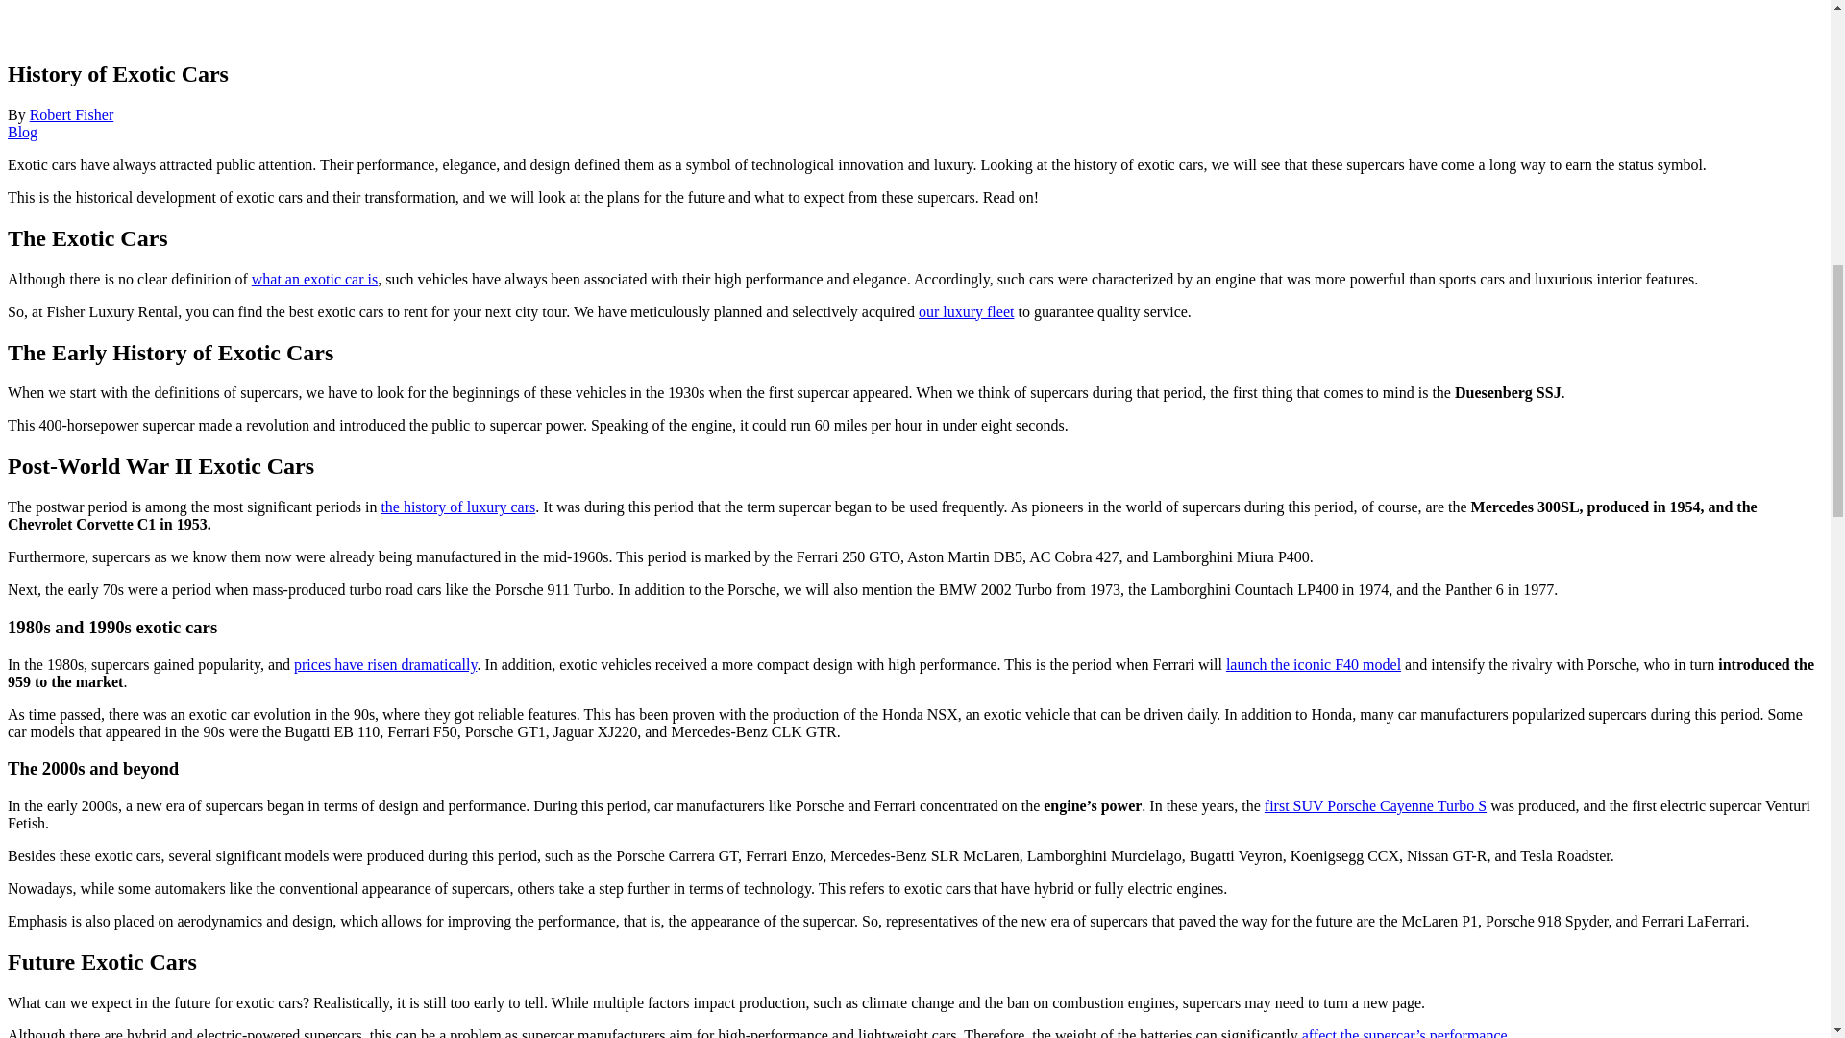 Image resolution: width=1845 pixels, height=1038 pixels. What do you see at coordinates (1313, 663) in the screenshot?
I see `launch the iconic F40 model` at bounding box center [1313, 663].